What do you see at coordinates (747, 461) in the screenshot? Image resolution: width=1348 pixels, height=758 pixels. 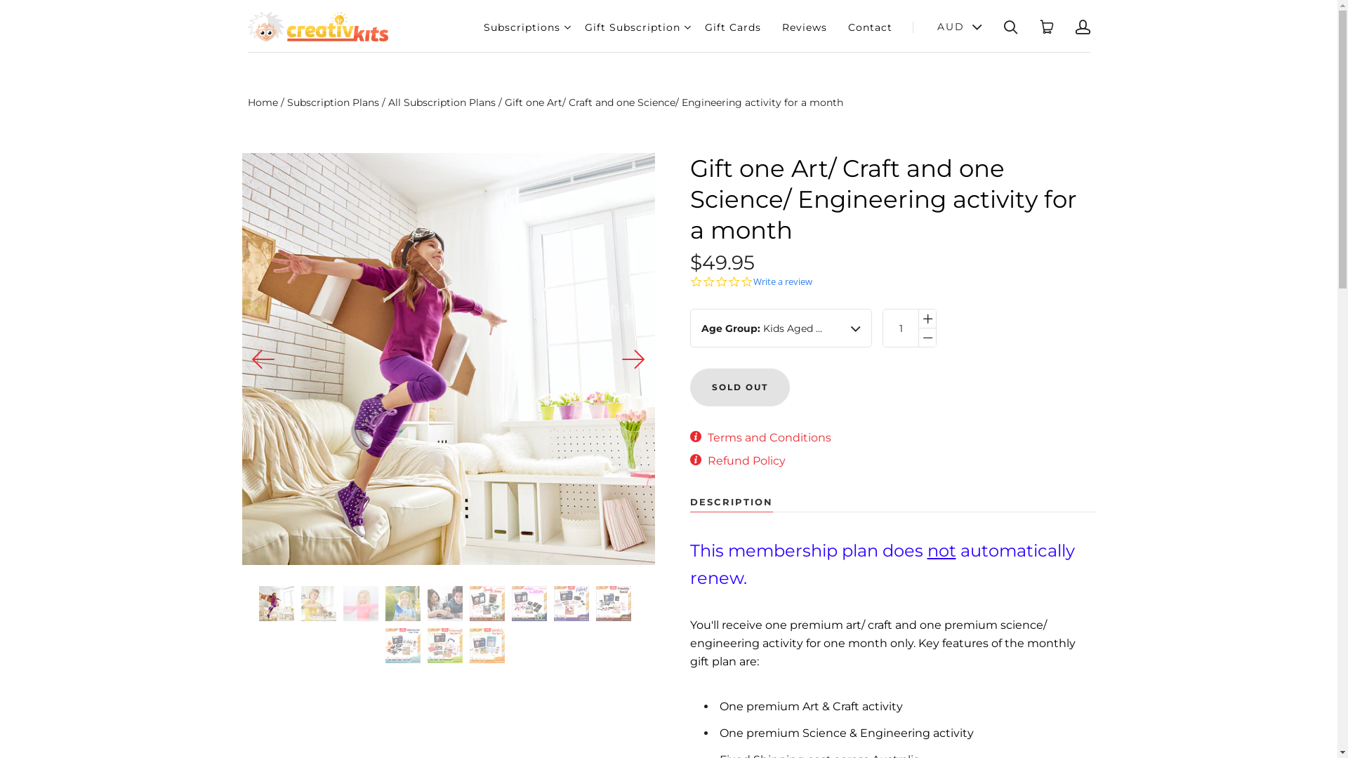 I see `Refund Policy` at bounding box center [747, 461].